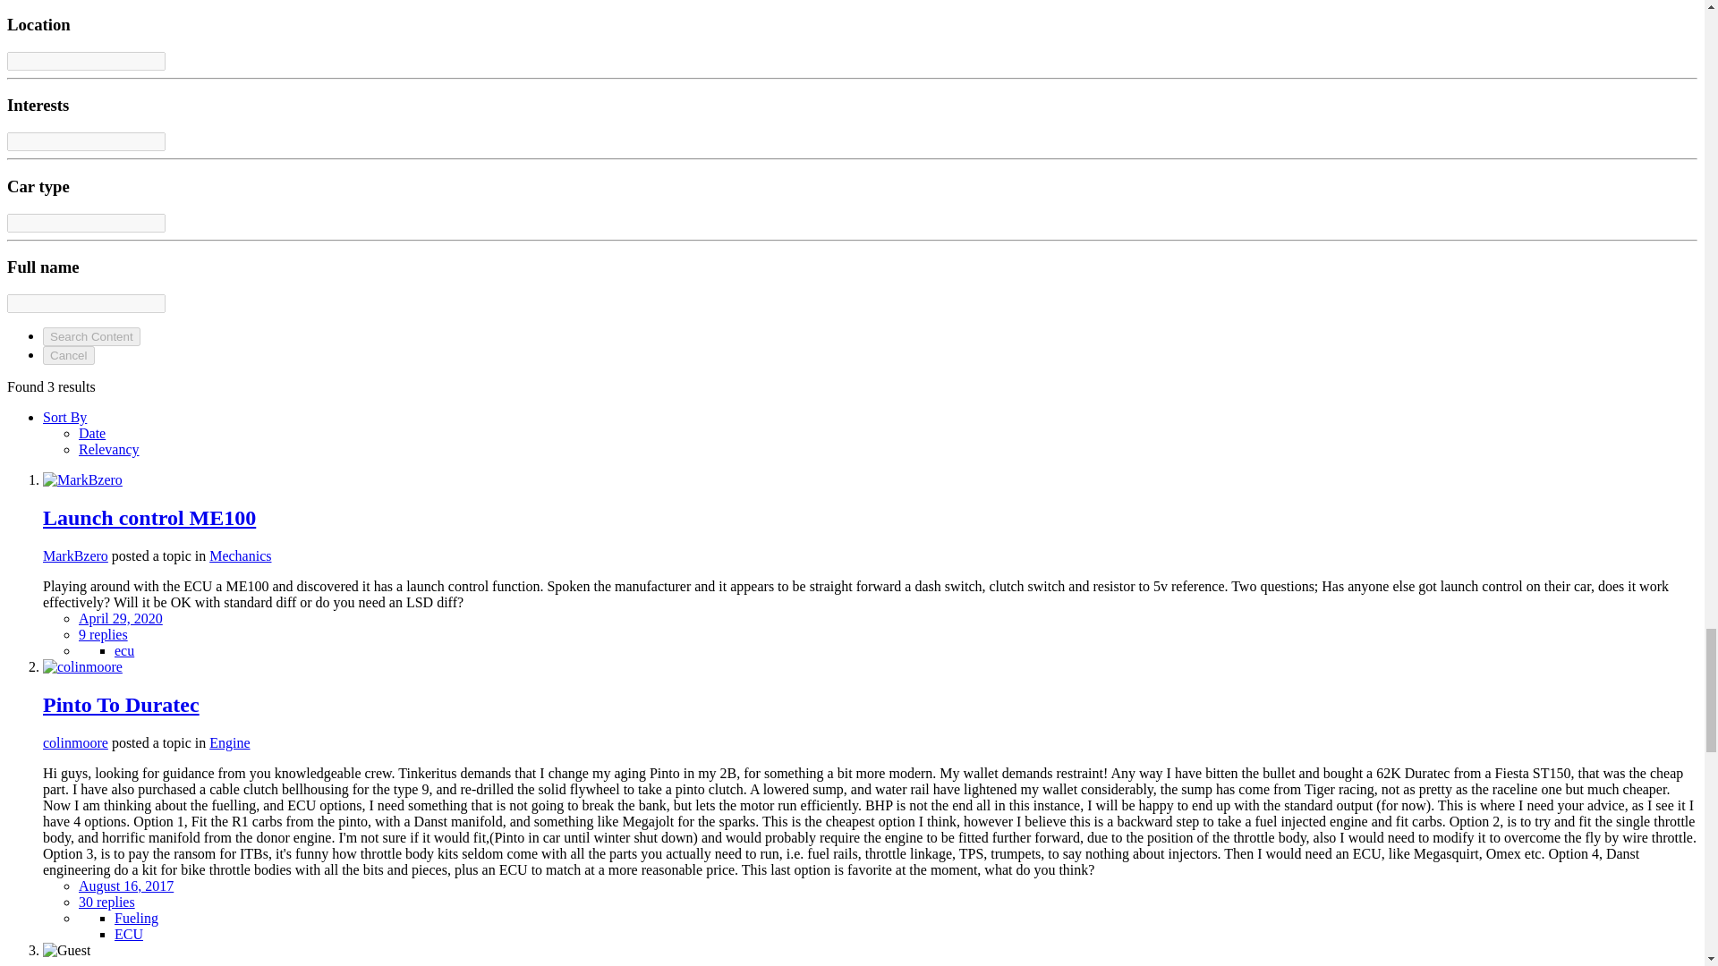 The height and width of the screenshot is (966, 1718). I want to click on Go to MarkBzero's profile, so click(82, 479).